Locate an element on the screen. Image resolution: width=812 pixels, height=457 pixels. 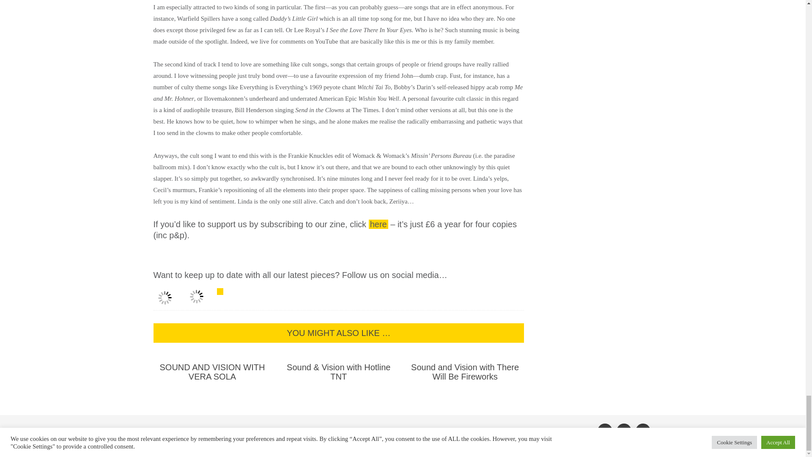
here is located at coordinates (378, 224).